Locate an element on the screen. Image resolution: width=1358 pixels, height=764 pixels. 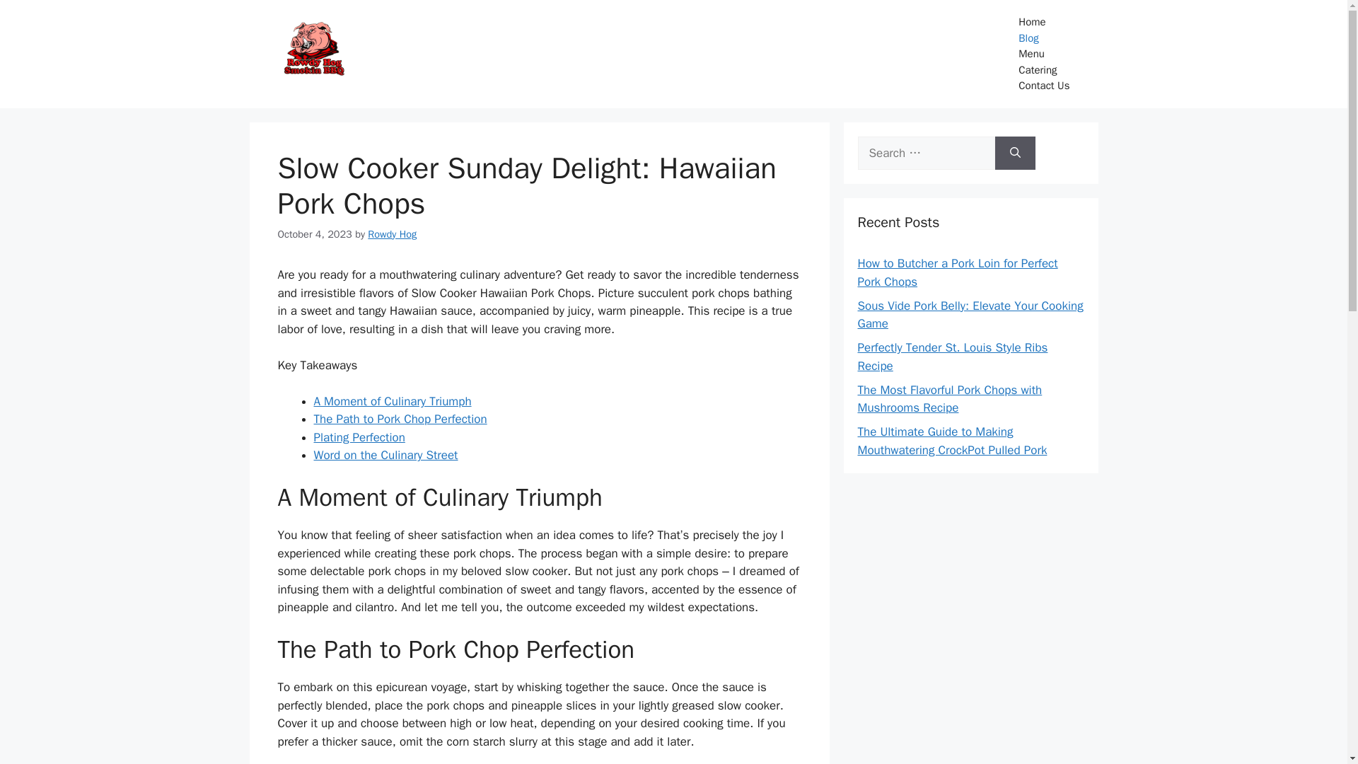
Word on the Culinary Street is located at coordinates (386, 455).